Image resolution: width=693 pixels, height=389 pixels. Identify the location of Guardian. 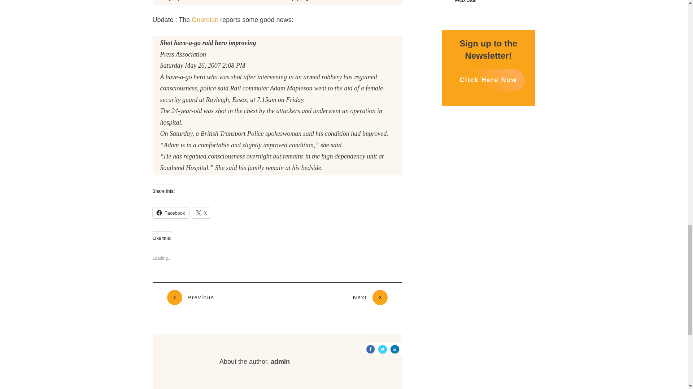
(206, 19).